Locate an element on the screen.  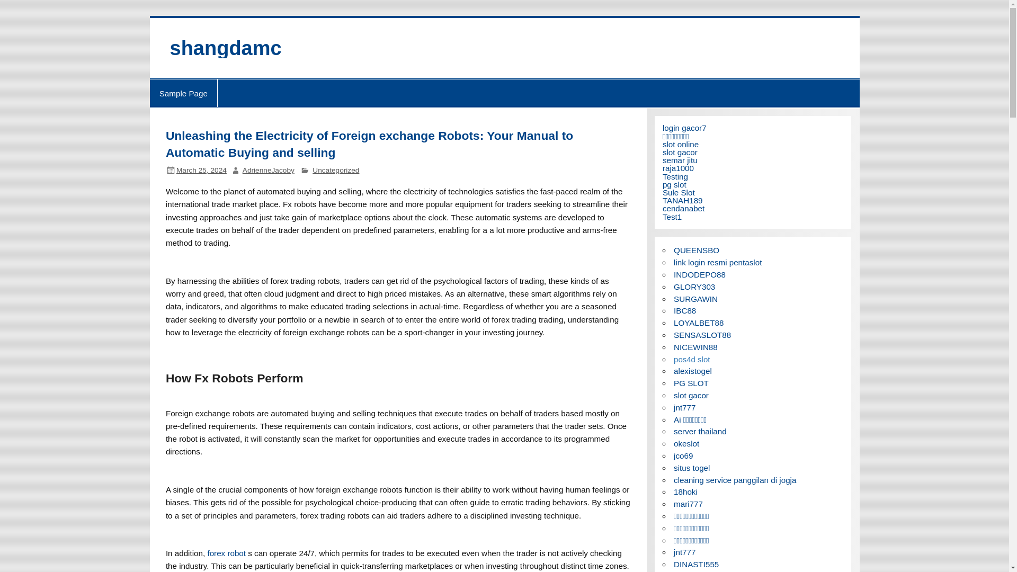
Uncategorized is located at coordinates (335, 171).